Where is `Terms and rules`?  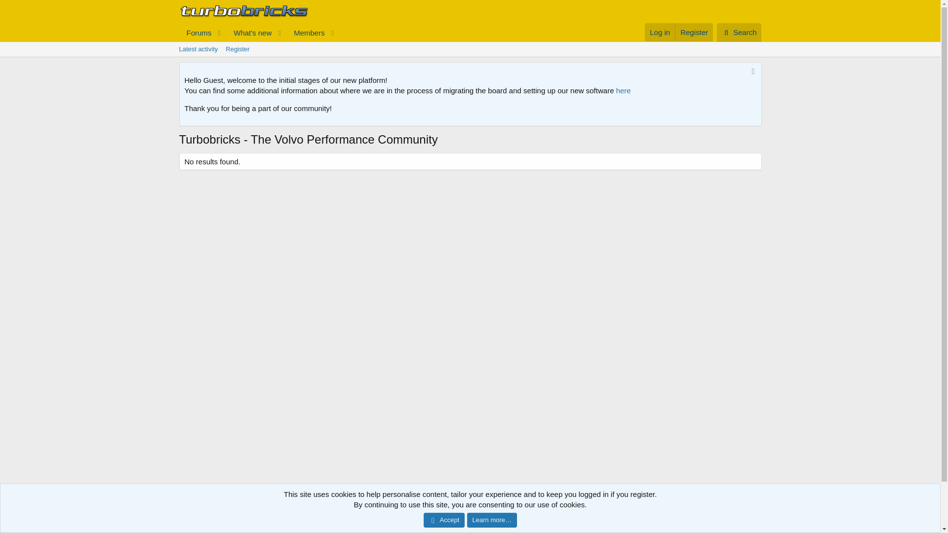 Terms and rules is located at coordinates (470, 49).